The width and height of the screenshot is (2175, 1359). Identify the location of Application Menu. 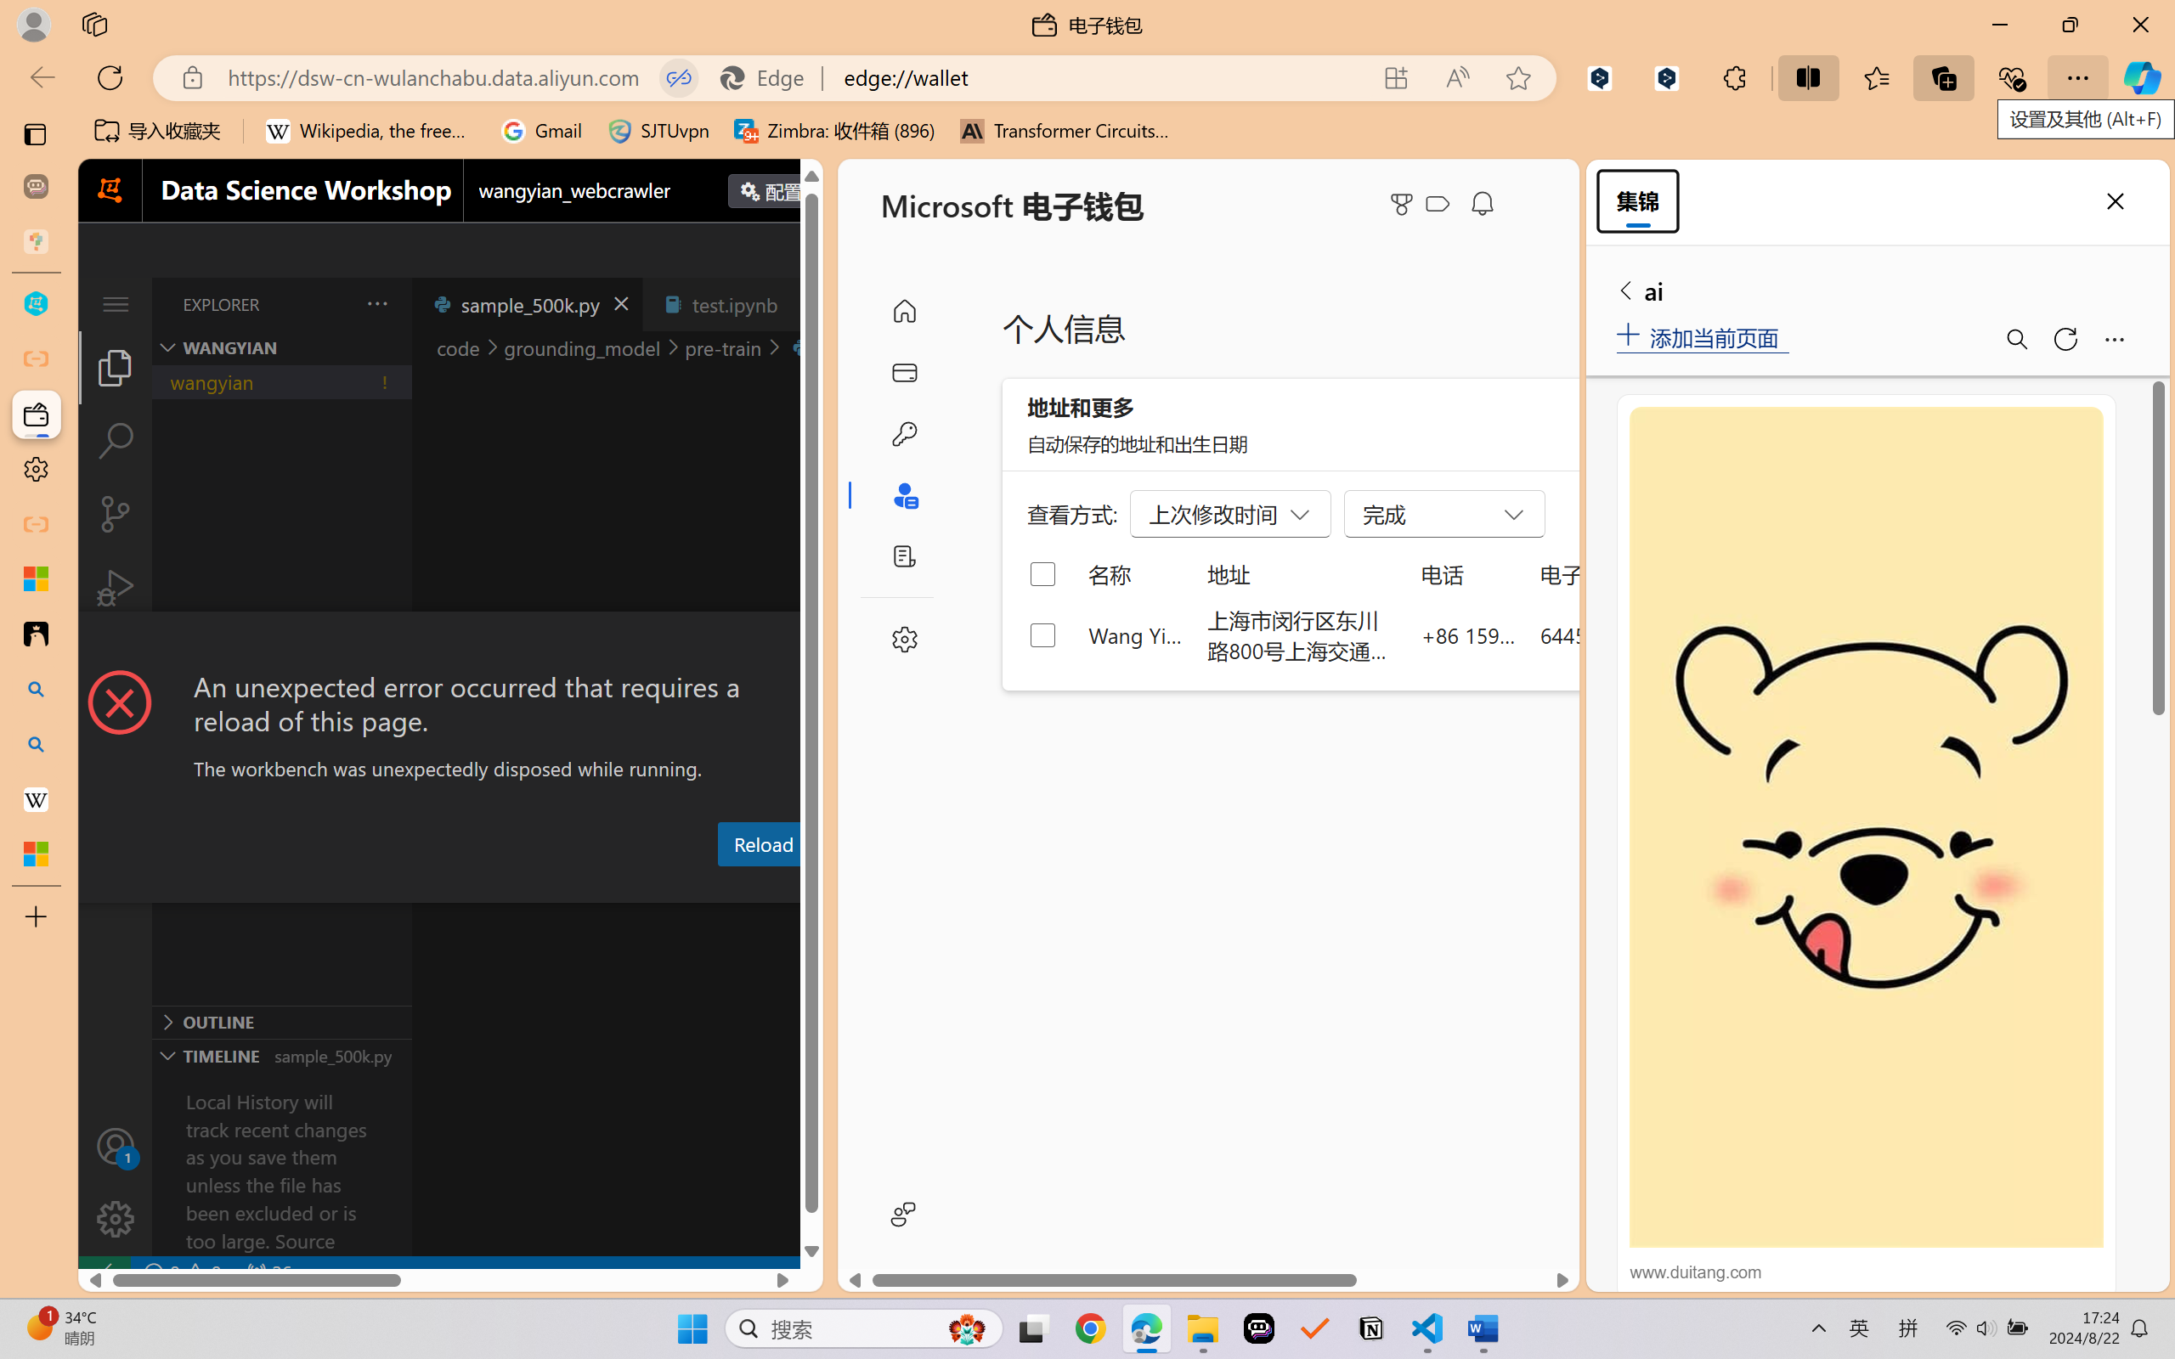
(116, 304).